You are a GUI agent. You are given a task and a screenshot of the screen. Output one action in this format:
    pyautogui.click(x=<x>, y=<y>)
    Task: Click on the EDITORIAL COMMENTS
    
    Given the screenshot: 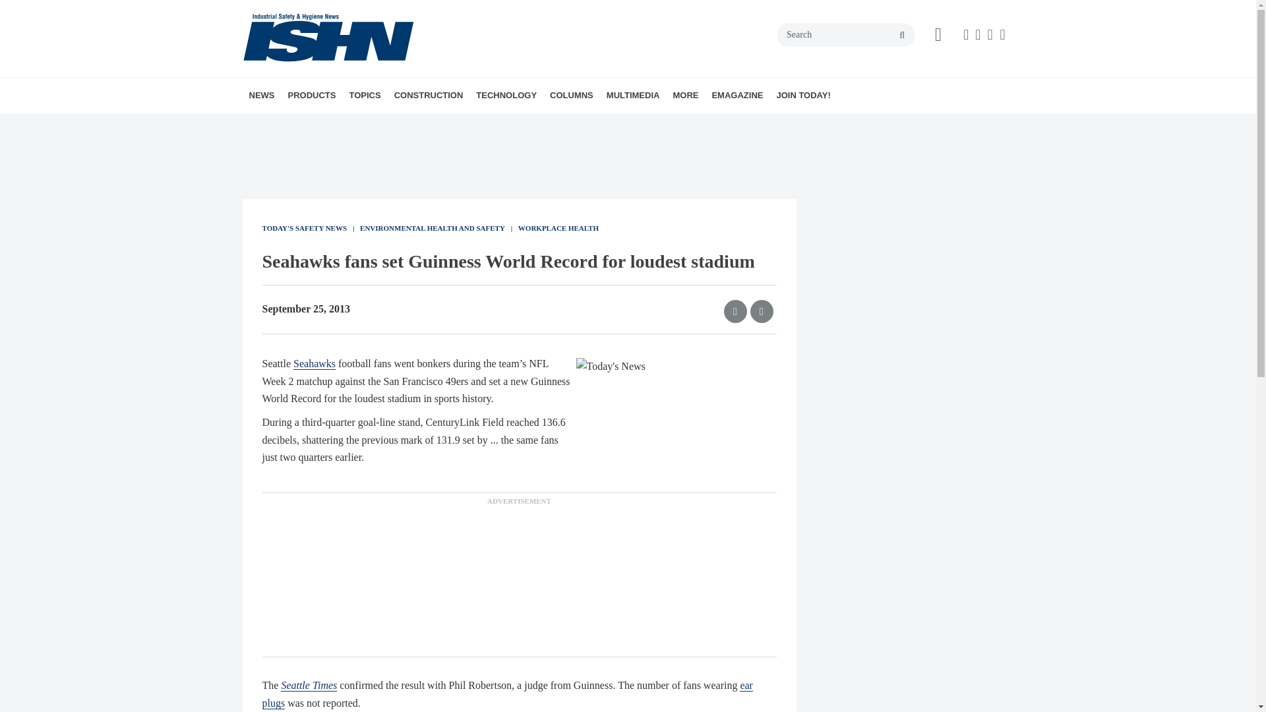 What is the action you would take?
    pyautogui.click(x=640, y=124)
    